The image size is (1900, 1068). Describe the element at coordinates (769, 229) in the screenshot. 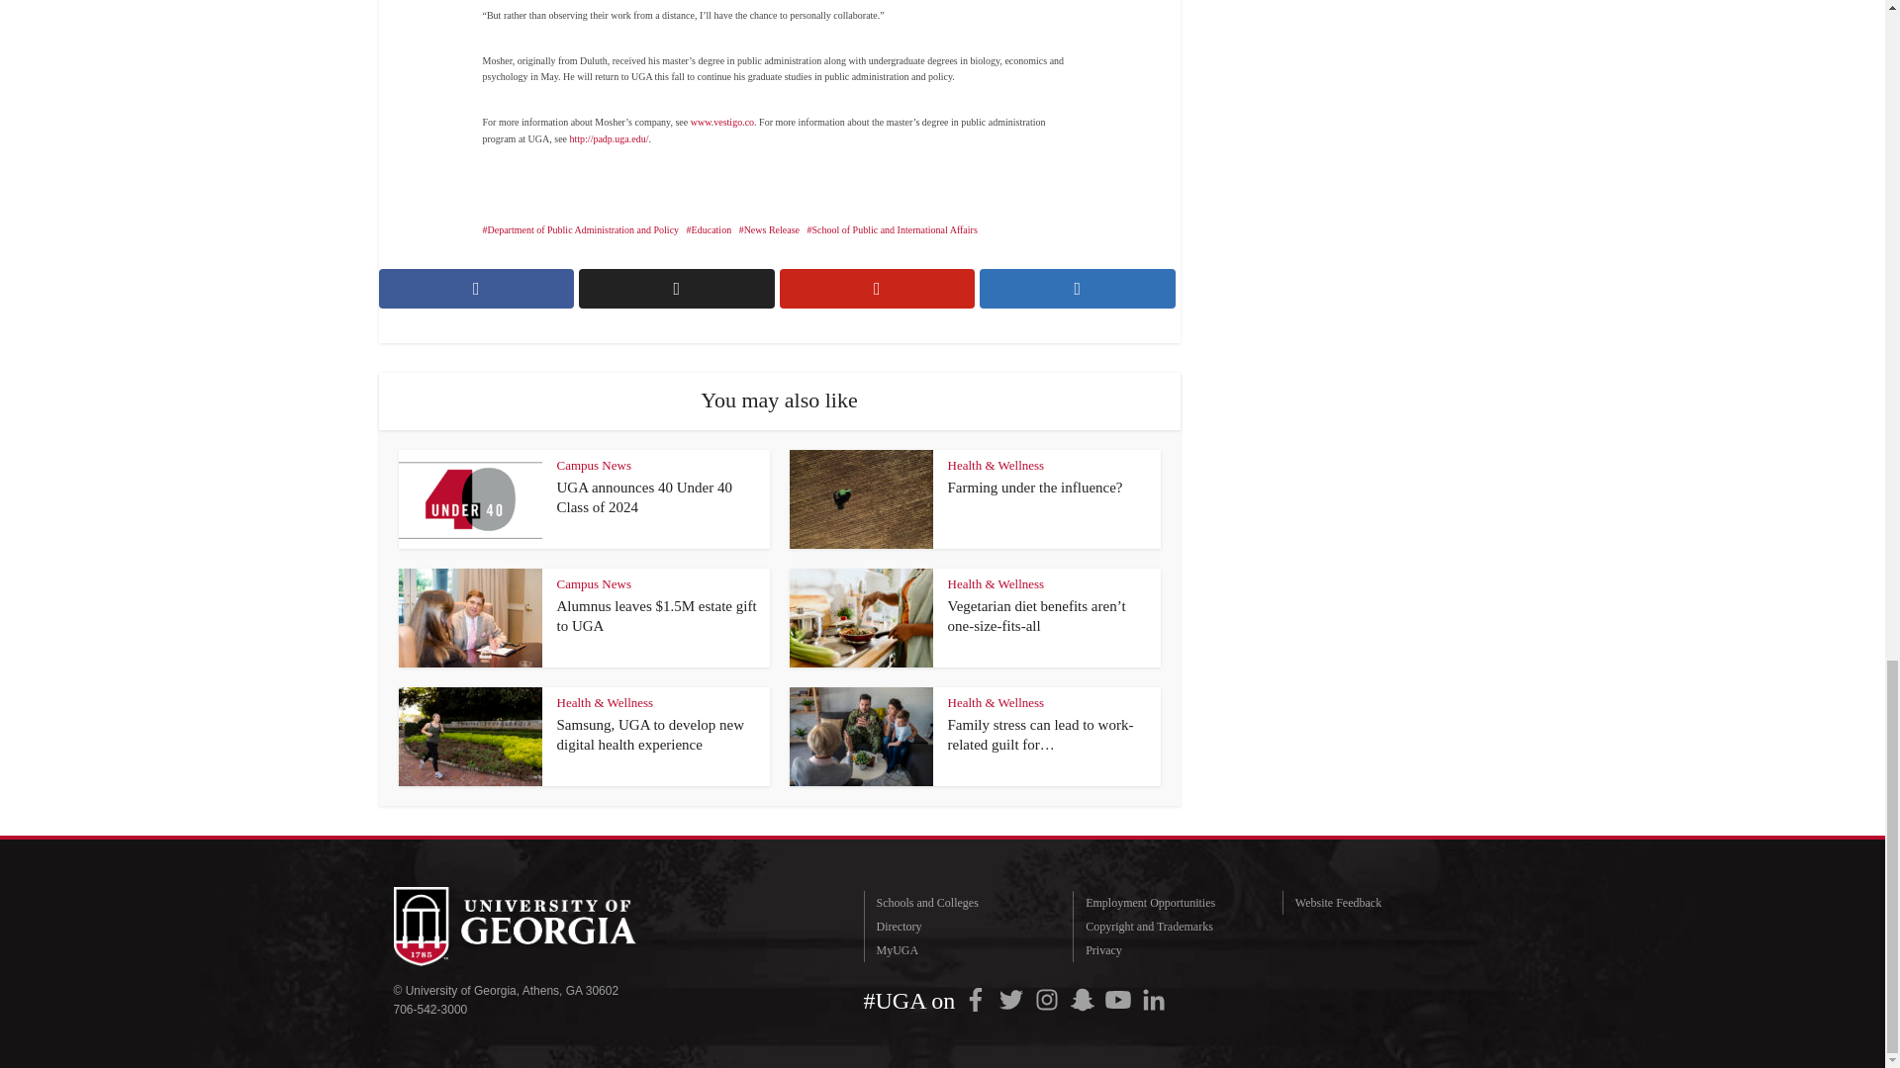

I see `News Release` at that location.